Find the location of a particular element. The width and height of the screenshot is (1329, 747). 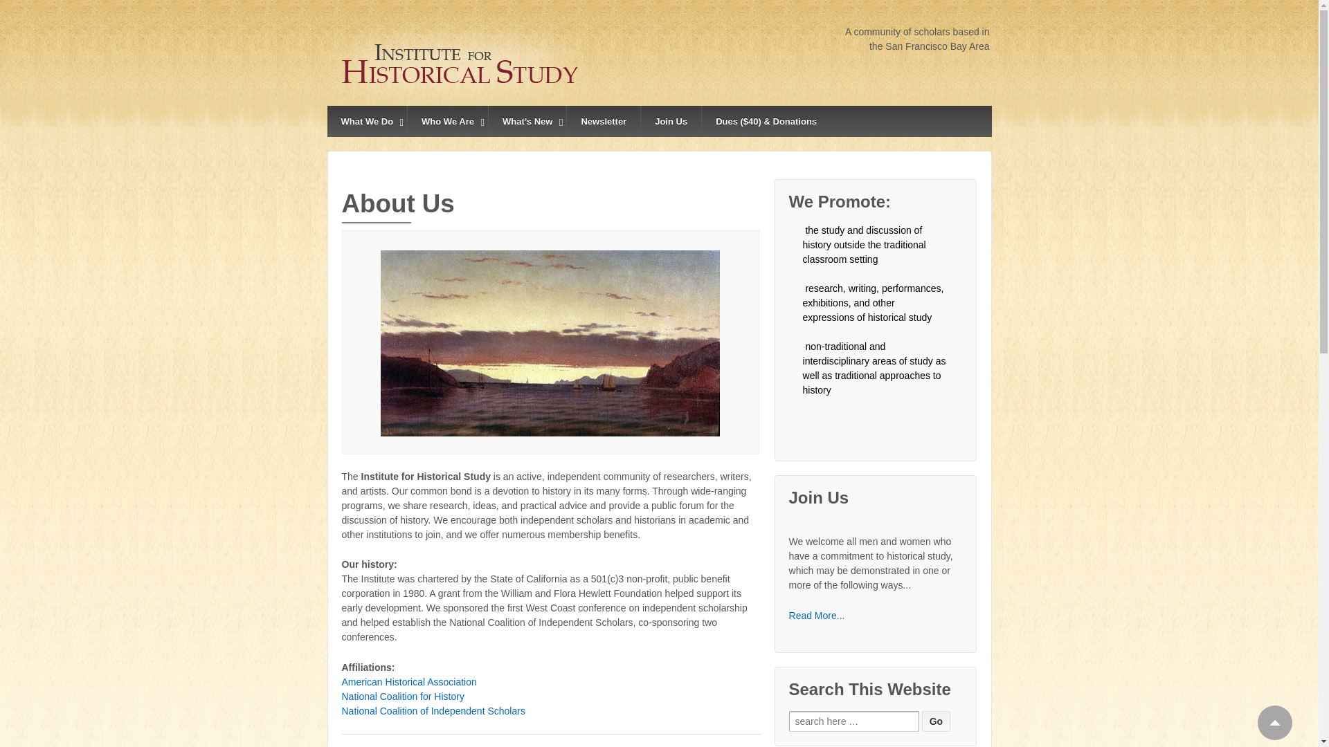

Permalink to About Us is located at coordinates (551, 341).